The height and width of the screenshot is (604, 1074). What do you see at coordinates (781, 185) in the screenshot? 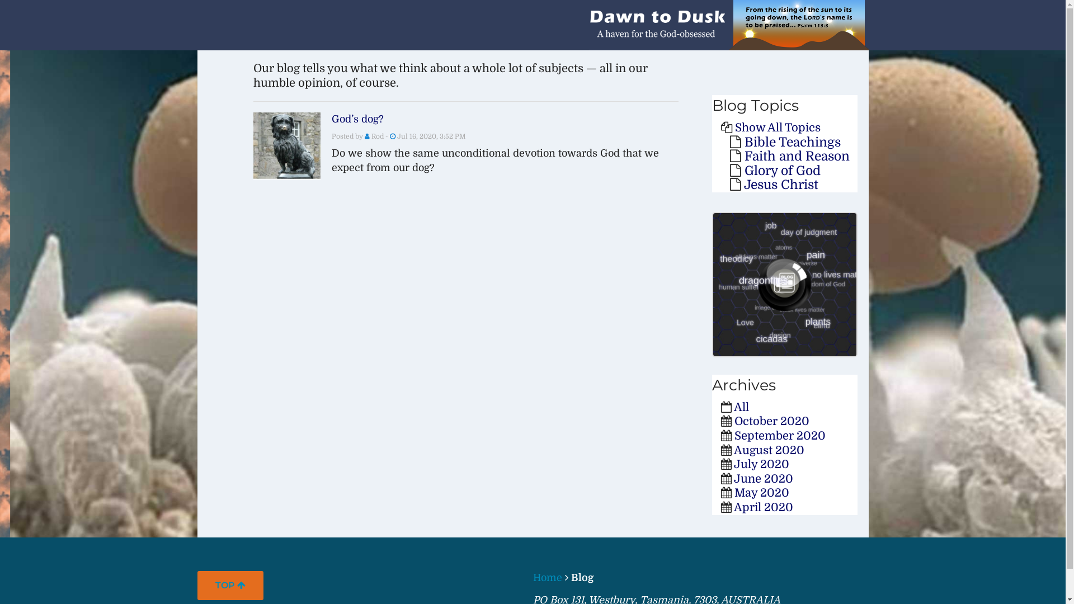
I see `Jesus Christ` at bounding box center [781, 185].